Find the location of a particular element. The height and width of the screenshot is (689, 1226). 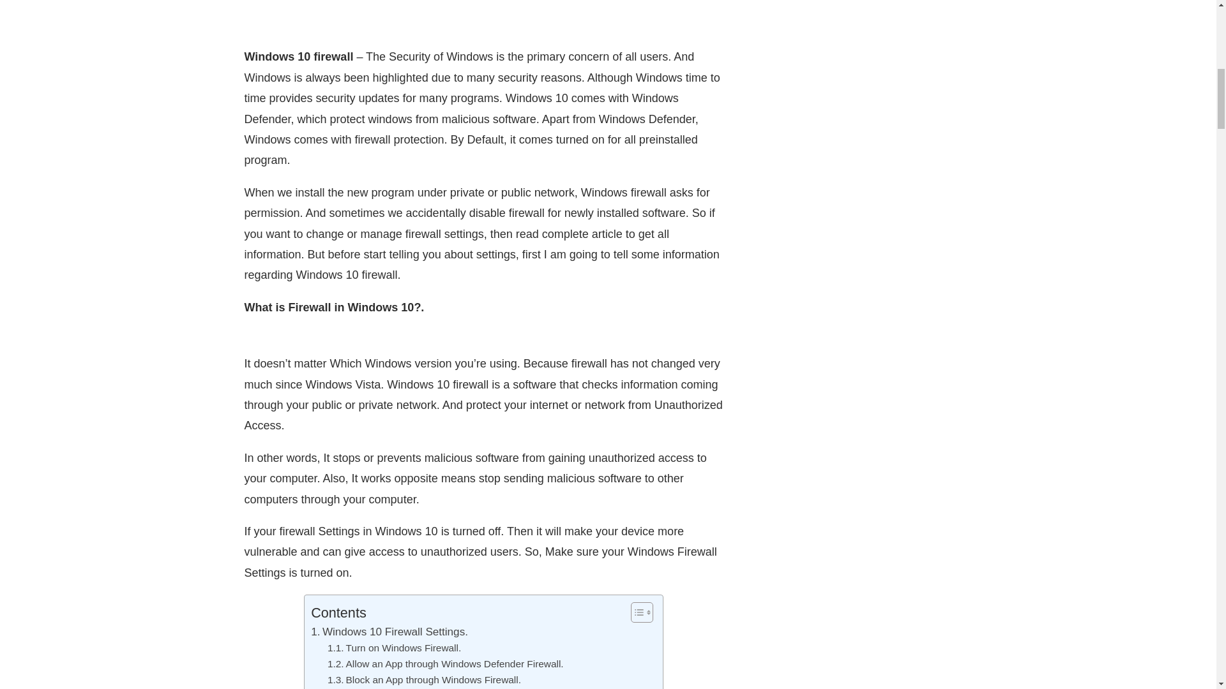

Turn on Windows Firewall. is located at coordinates (393, 648).